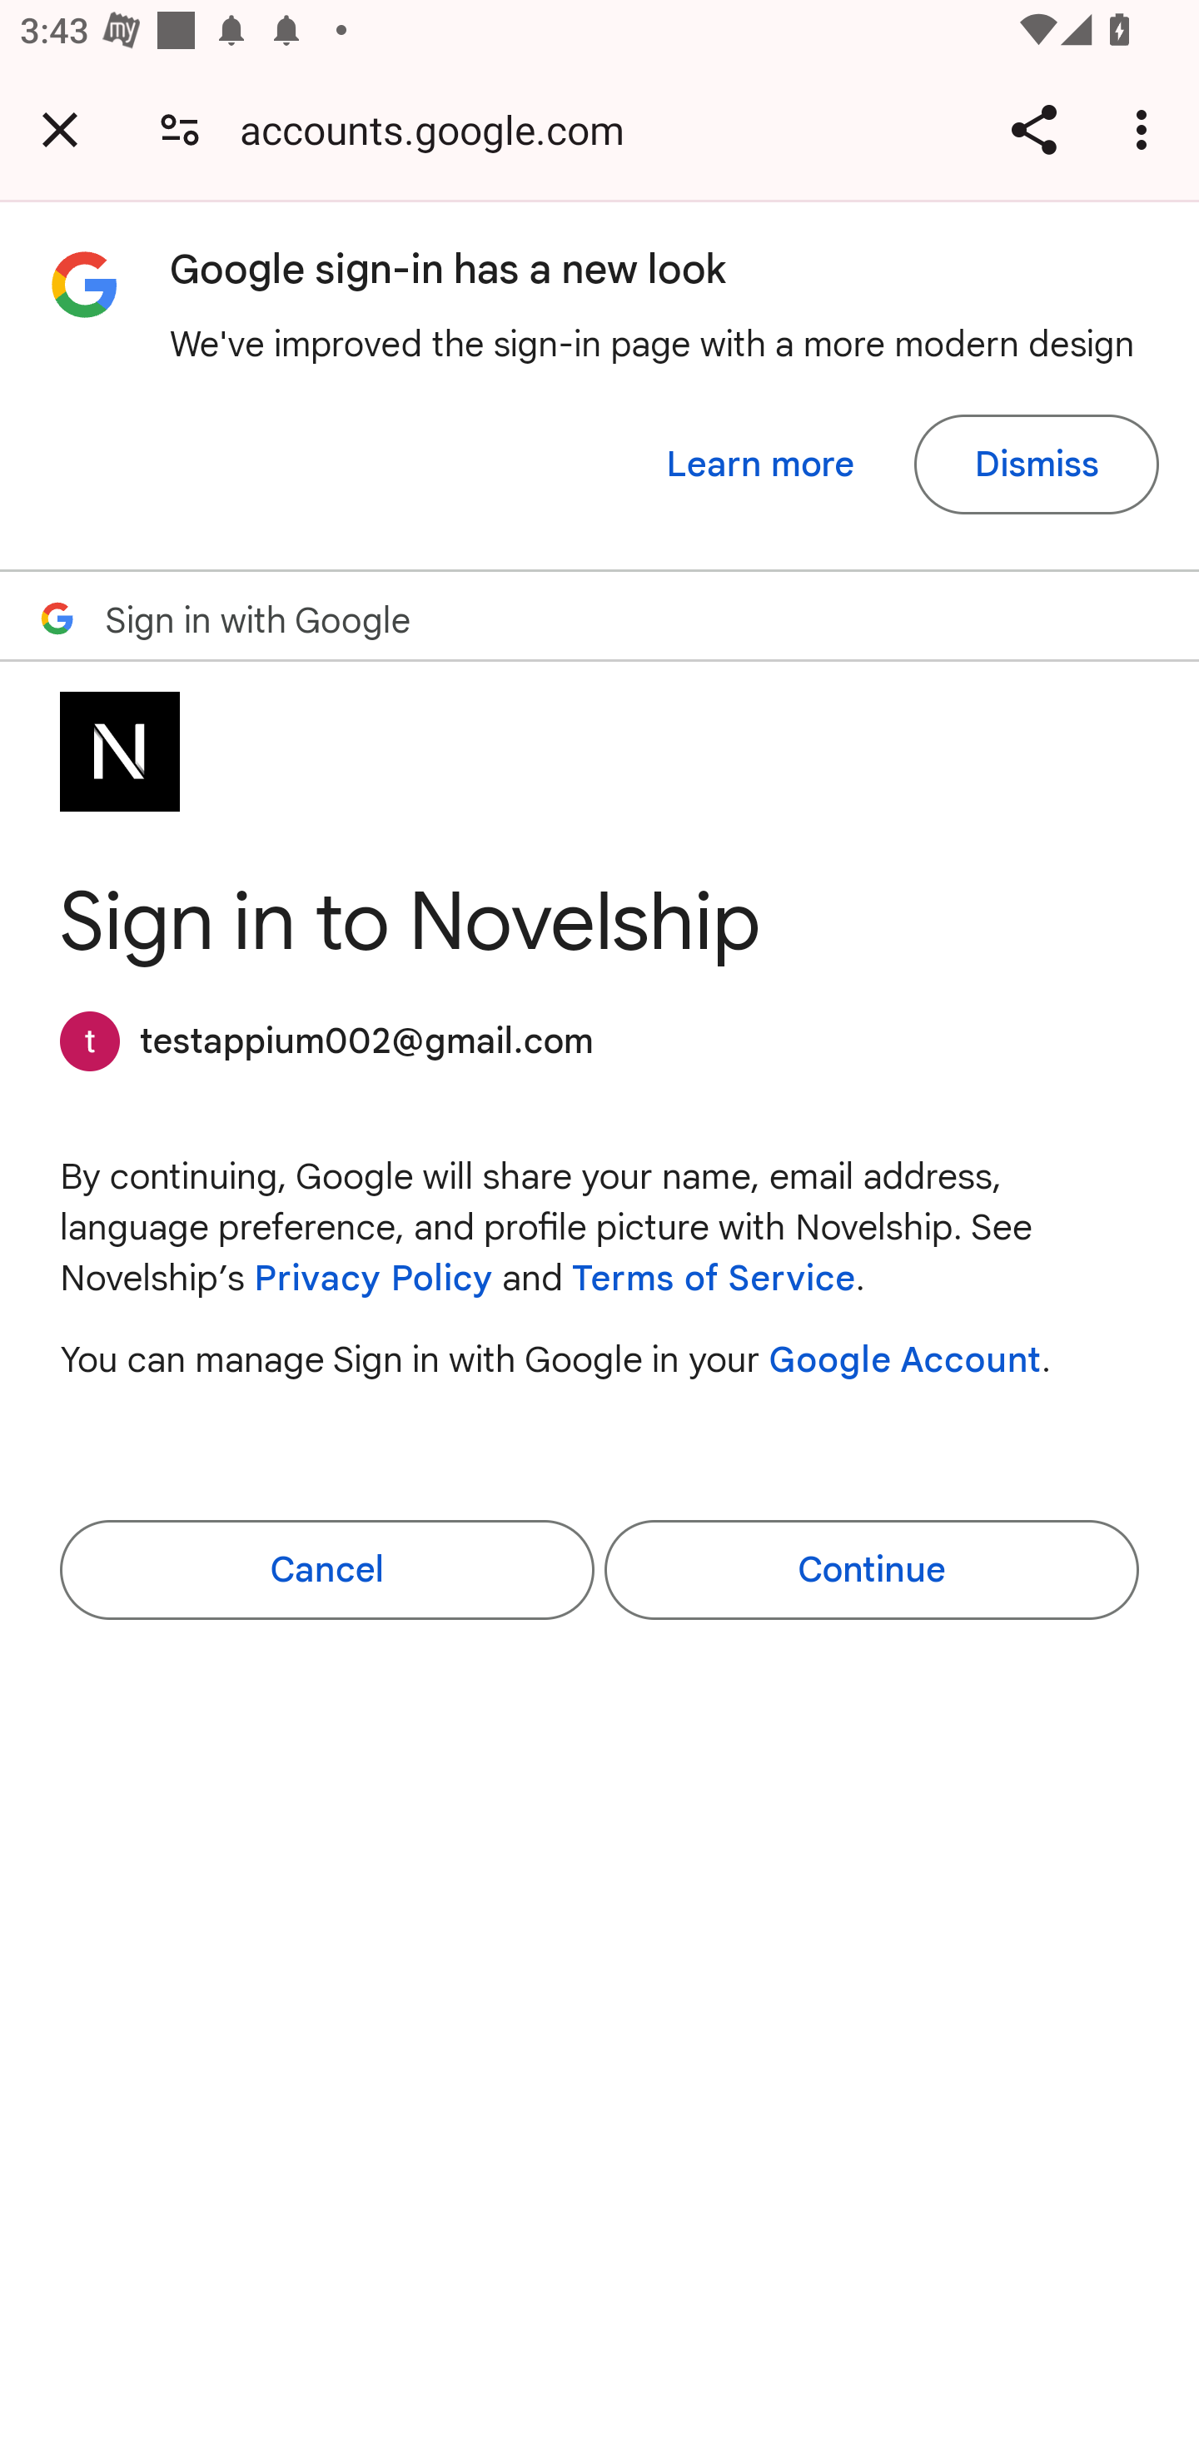  I want to click on Learn more, so click(761, 464).